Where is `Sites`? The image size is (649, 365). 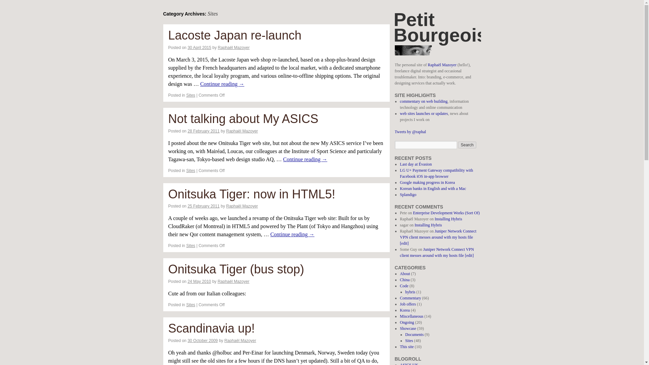 Sites is located at coordinates (191, 246).